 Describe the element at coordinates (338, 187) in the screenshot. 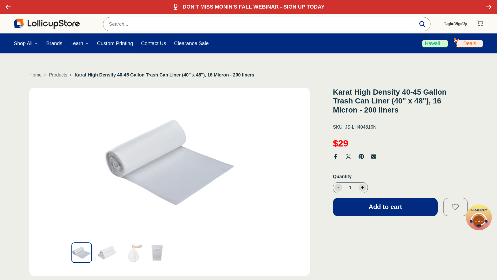

I see `-` at that location.